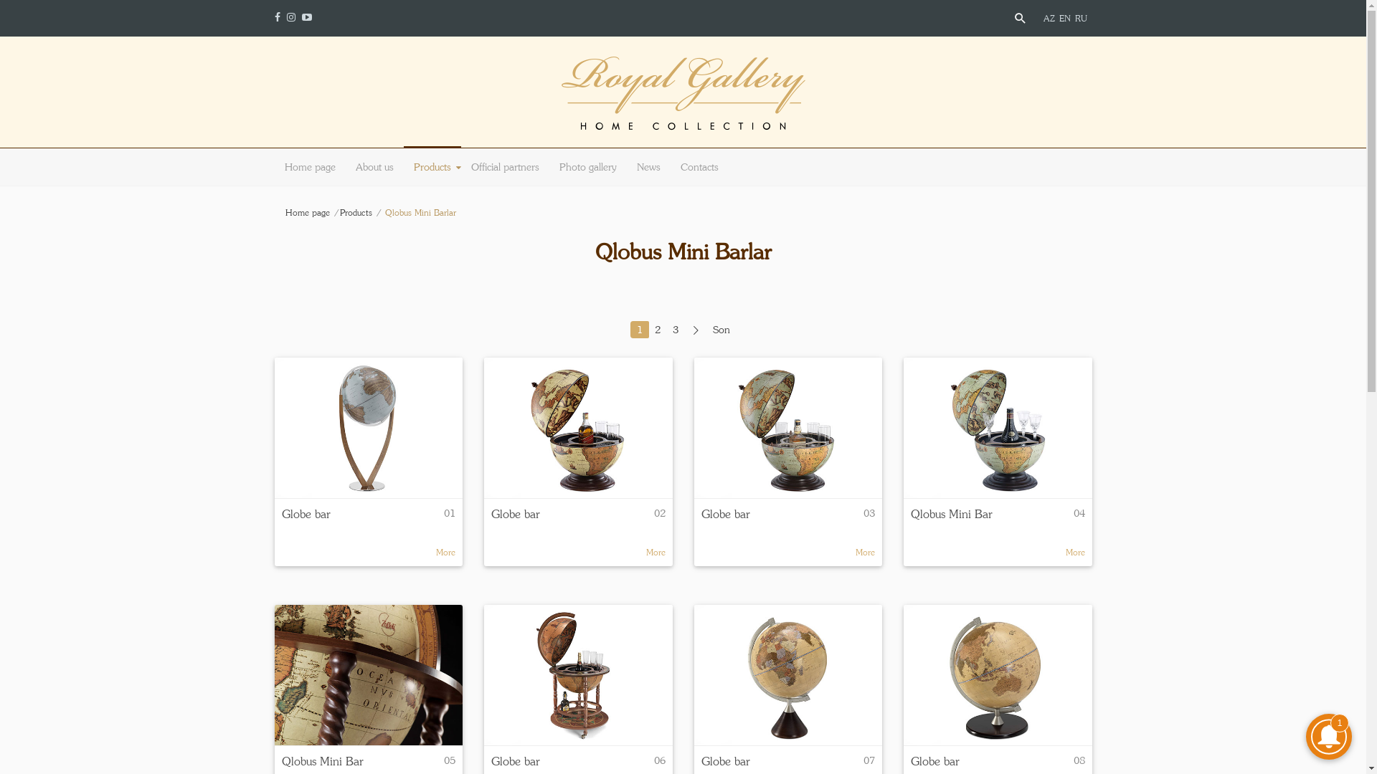 Image resolution: width=1377 pixels, height=774 pixels. What do you see at coordinates (1082, 19) in the screenshot?
I see `RU` at bounding box center [1082, 19].